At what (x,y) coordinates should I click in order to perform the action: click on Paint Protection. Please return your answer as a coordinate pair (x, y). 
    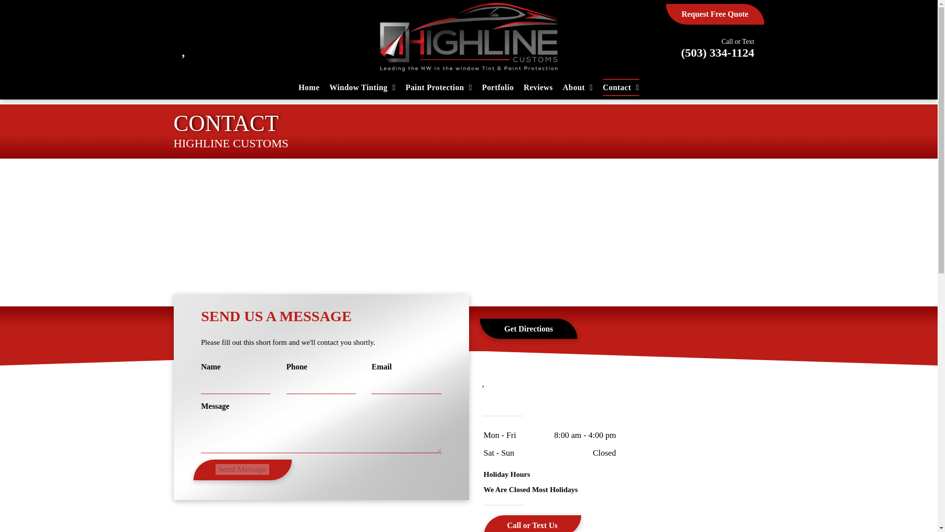
    Looking at the image, I should click on (439, 87).